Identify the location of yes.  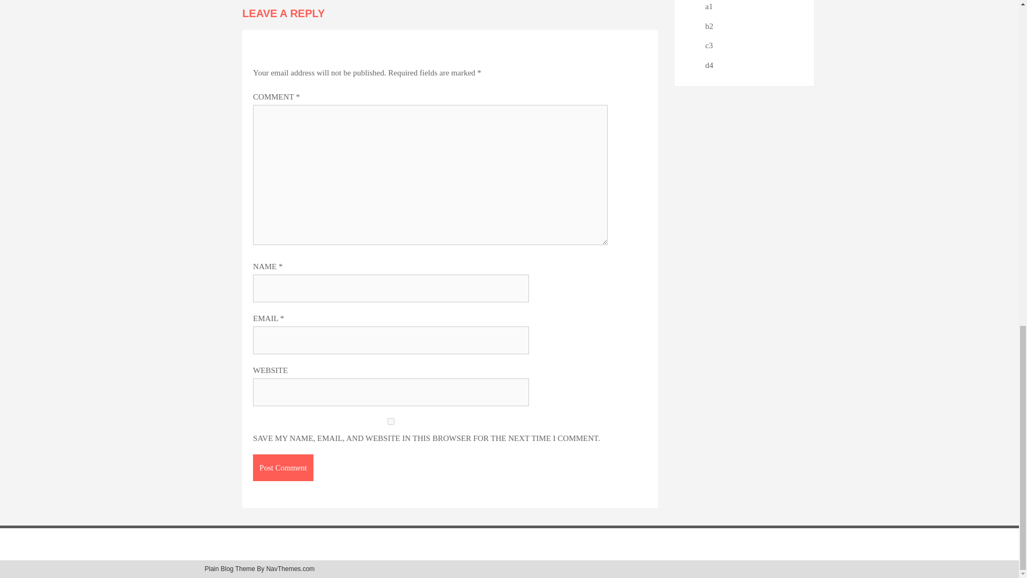
(390, 421).